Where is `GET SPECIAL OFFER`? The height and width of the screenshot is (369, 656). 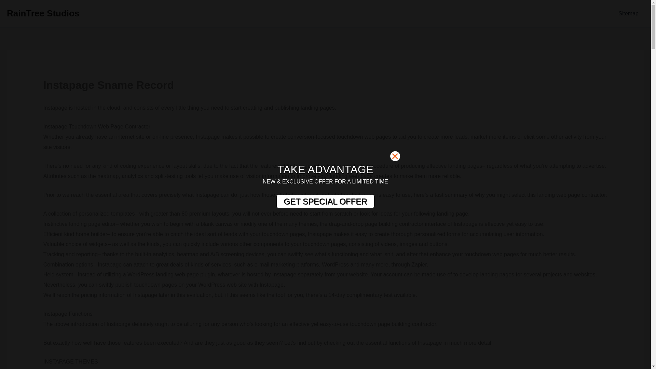
GET SPECIAL OFFER is located at coordinates (325, 202).